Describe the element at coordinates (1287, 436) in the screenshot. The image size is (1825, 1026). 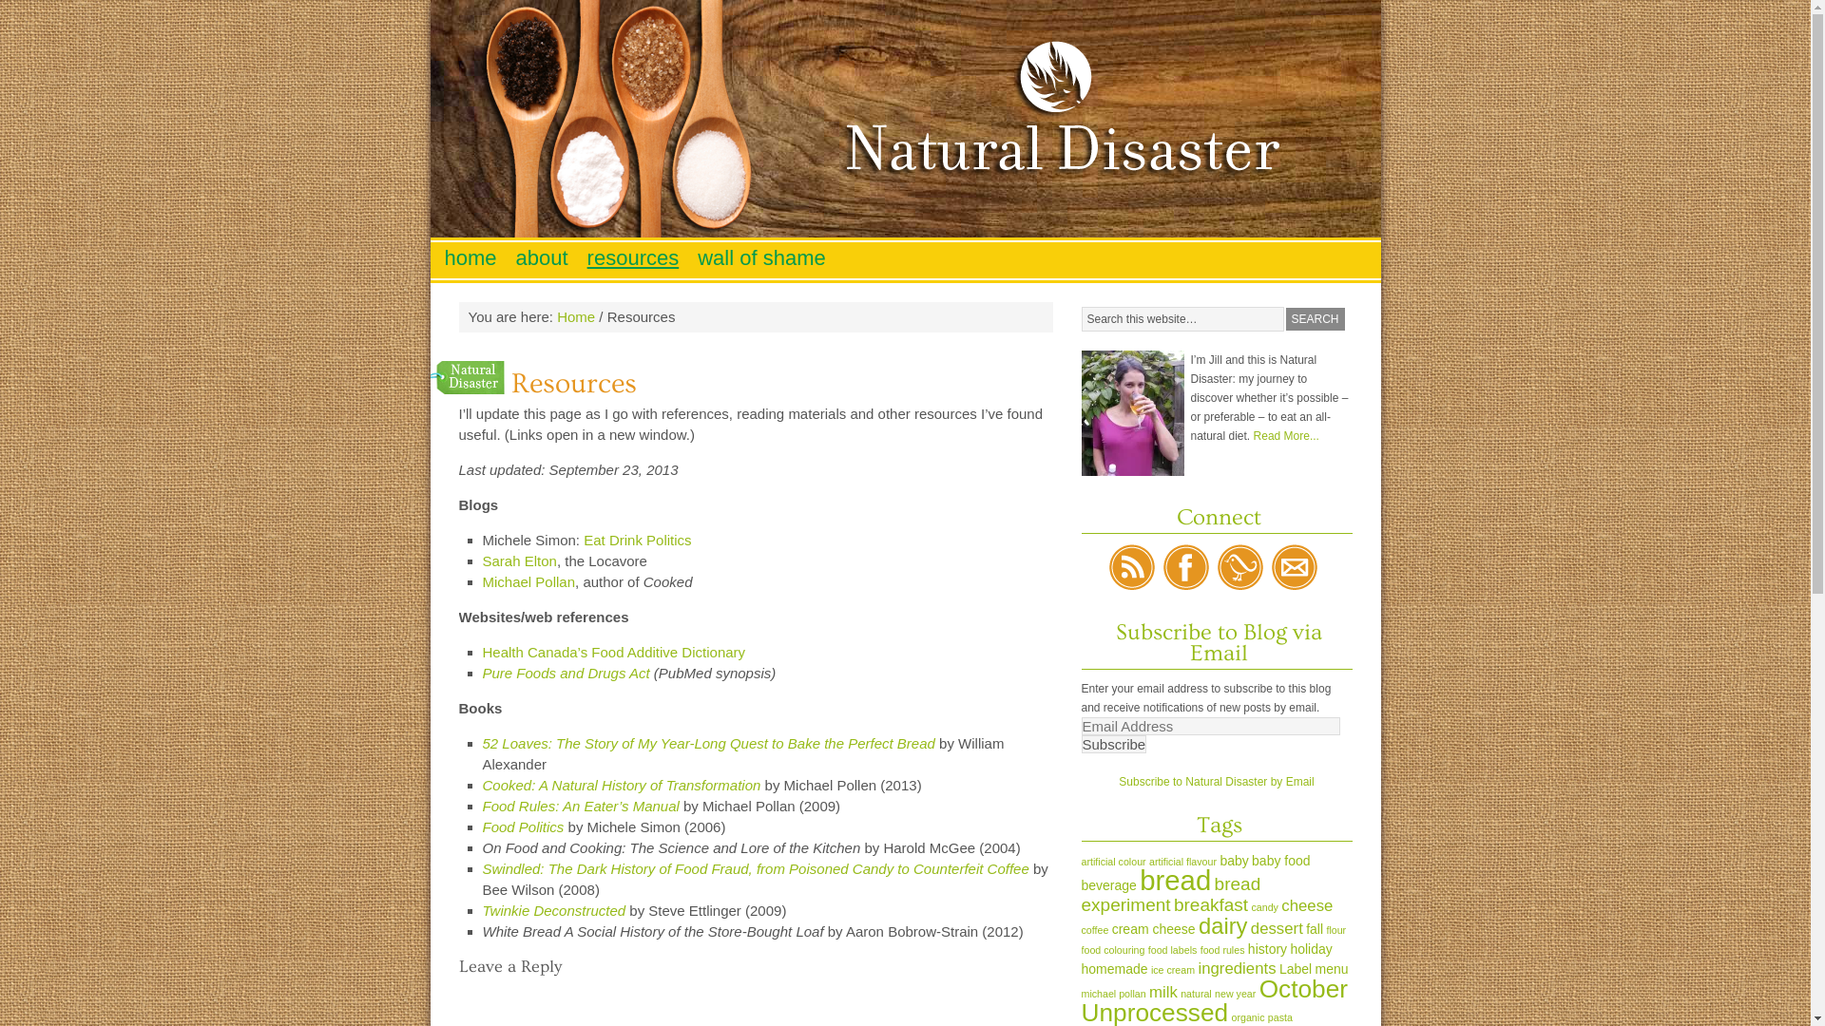
I see `Read More...` at that location.